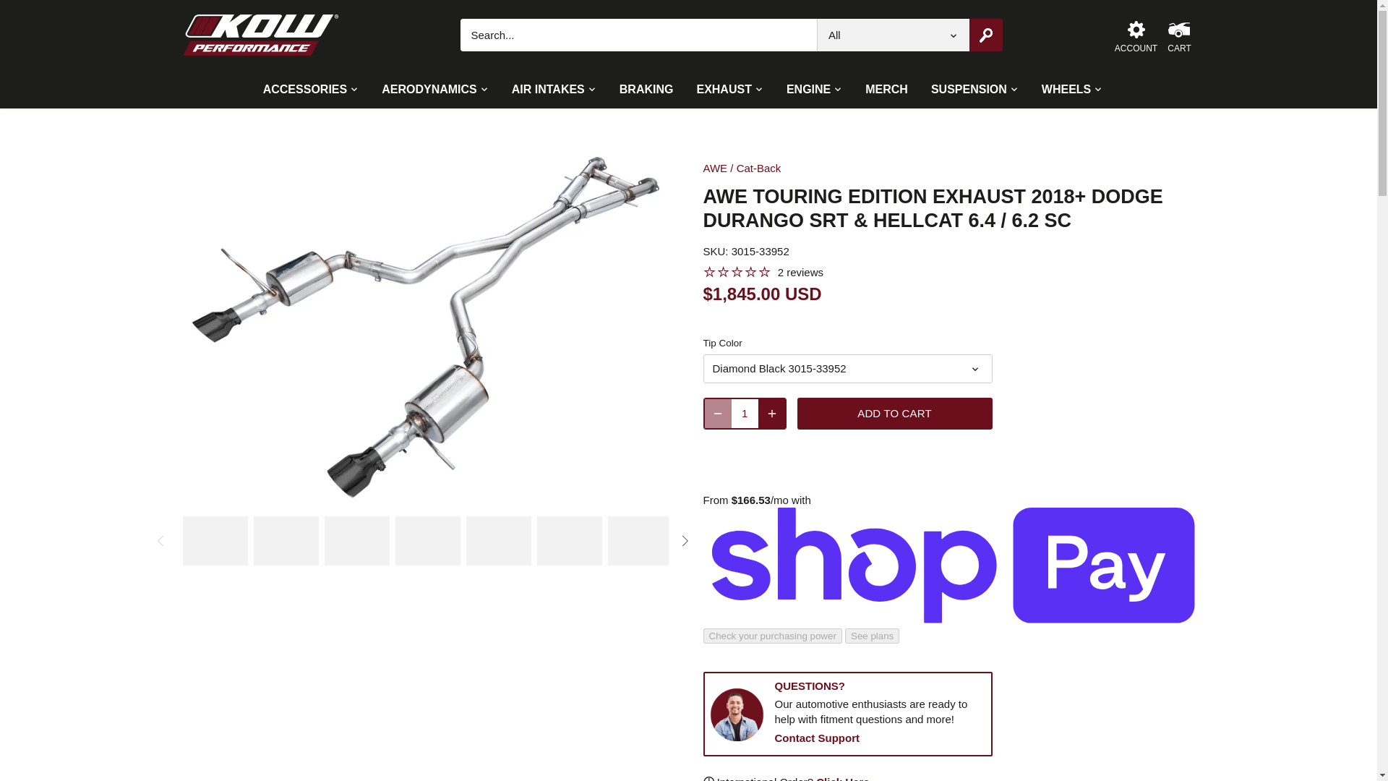  Describe the element at coordinates (429, 90) in the screenshot. I see `AERODYNAMICS` at that location.